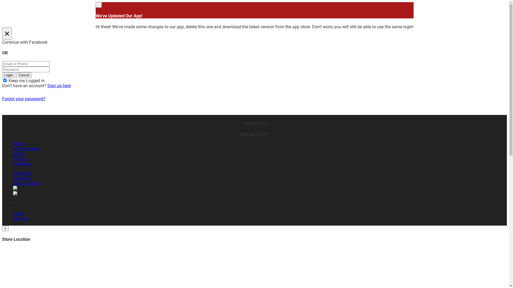  Describe the element at coordinates (20, 159) in the screenshot. I see `Privacy` at that location.